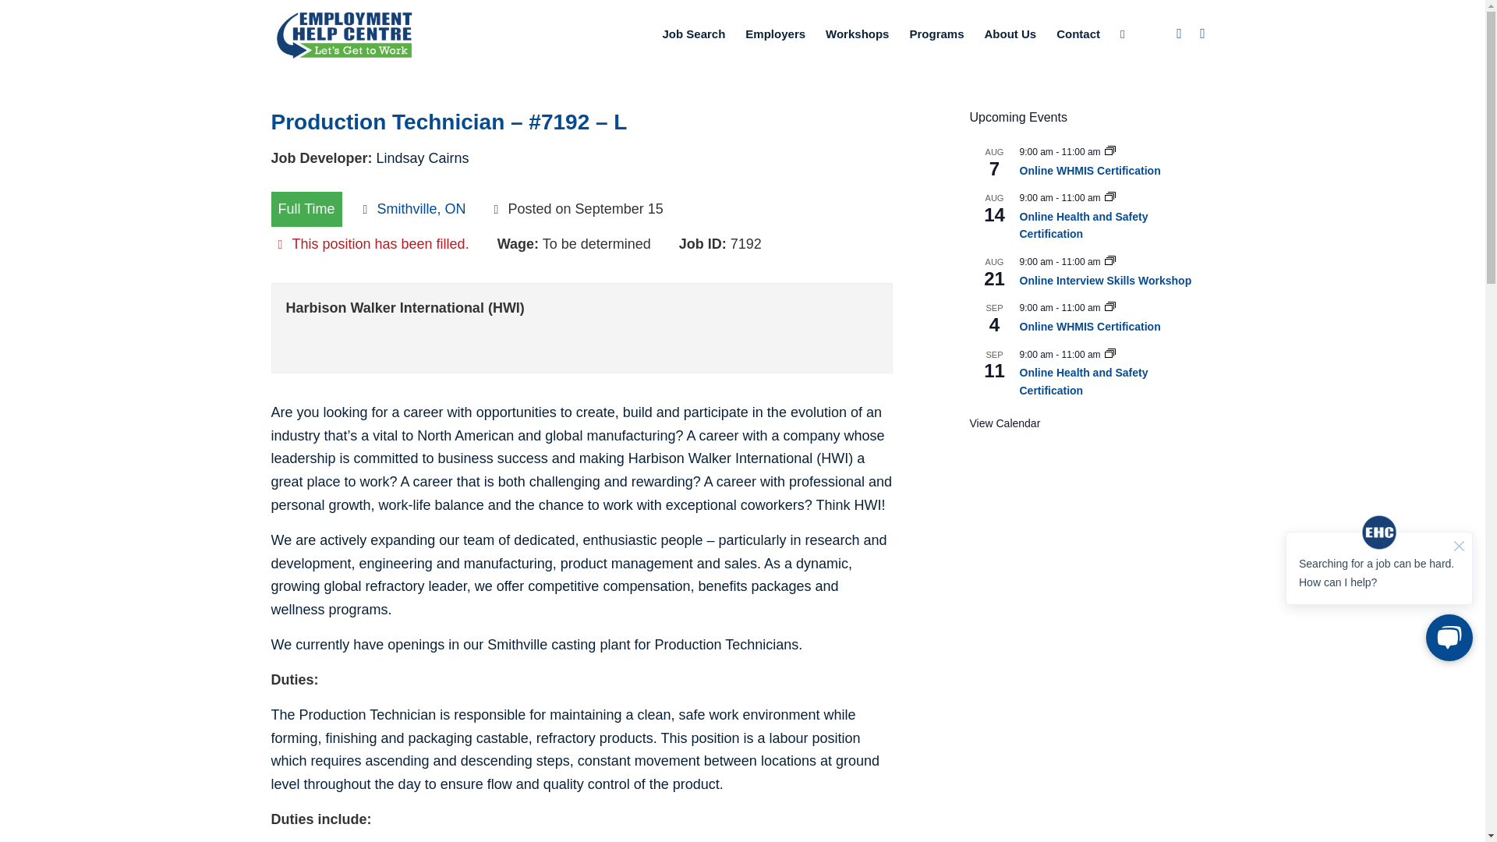  Describe the element at coordinates (775, 34) in the screenshot. I see `Employers` at that location.